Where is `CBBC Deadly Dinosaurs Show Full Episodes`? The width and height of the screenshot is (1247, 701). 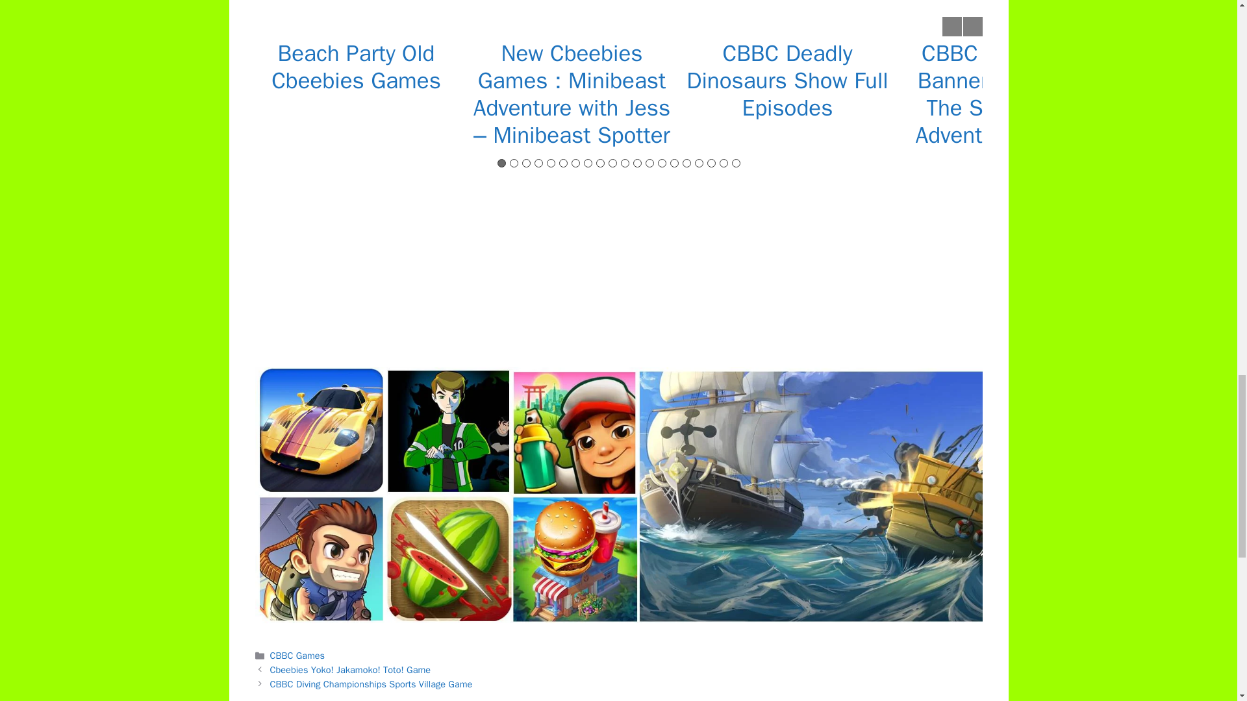 CBBC Deadly Dinosaurs Show Full Episodes is located at coordinates (787, 80).